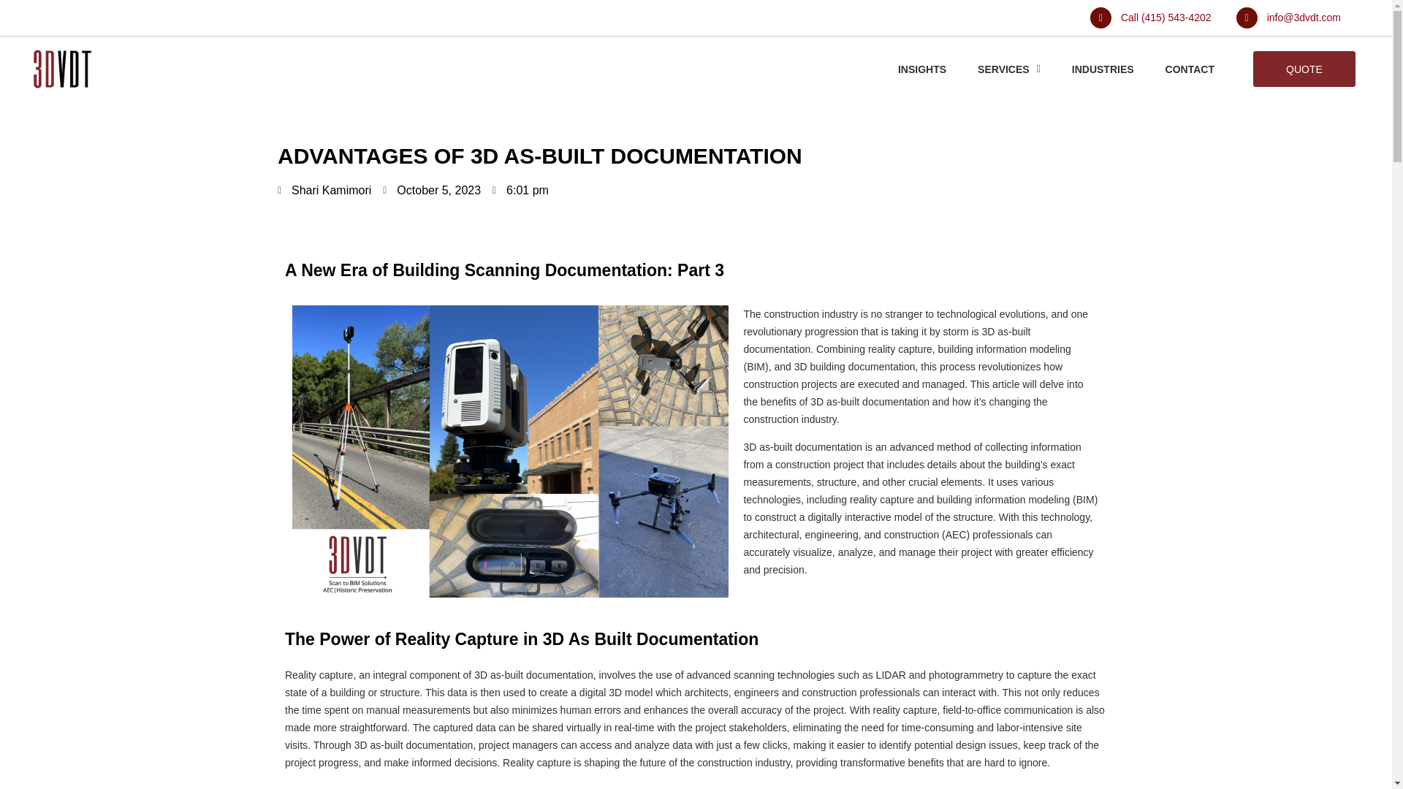 This screenshot has height=789, width=1403. Describe the element at coordinates (921, 69) in the screenshot. I see `INSIGHTS` at that location.